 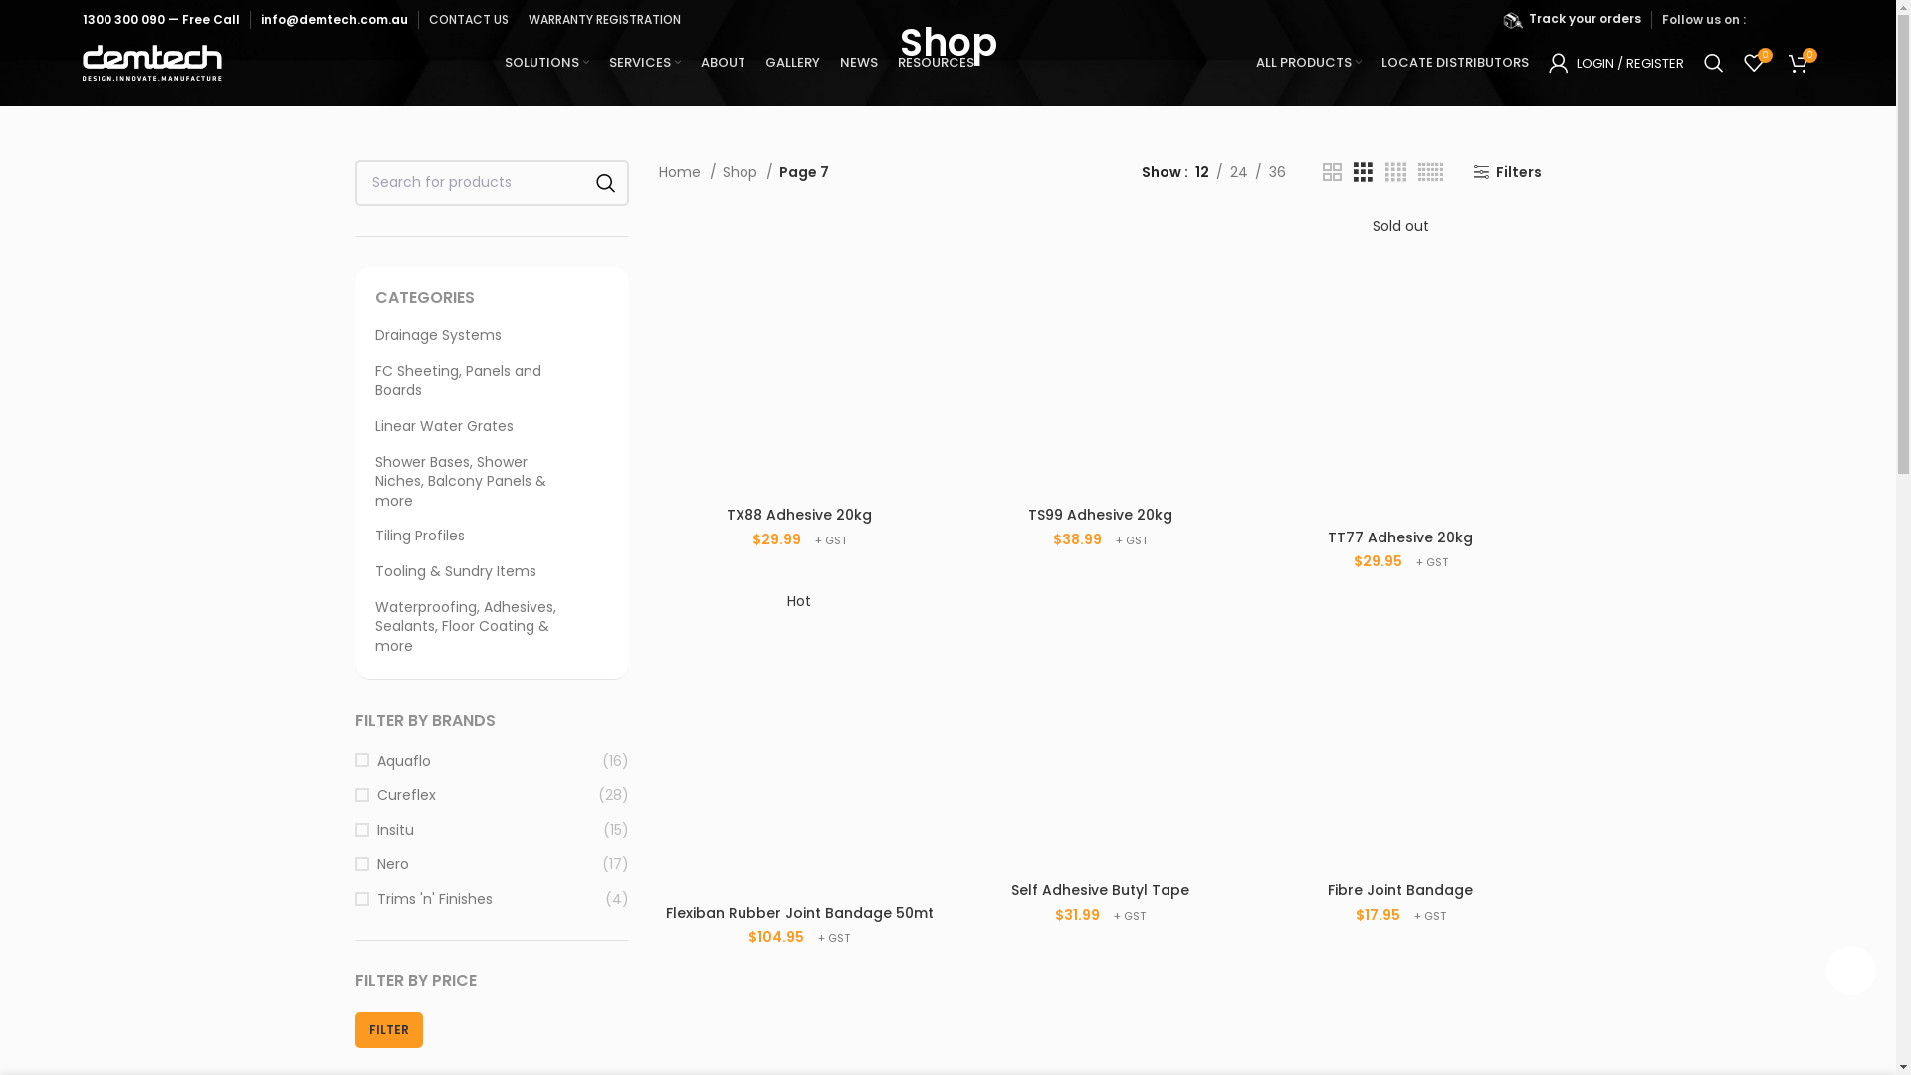 I want to click on Track your orders, so click(x=1585, y=18).